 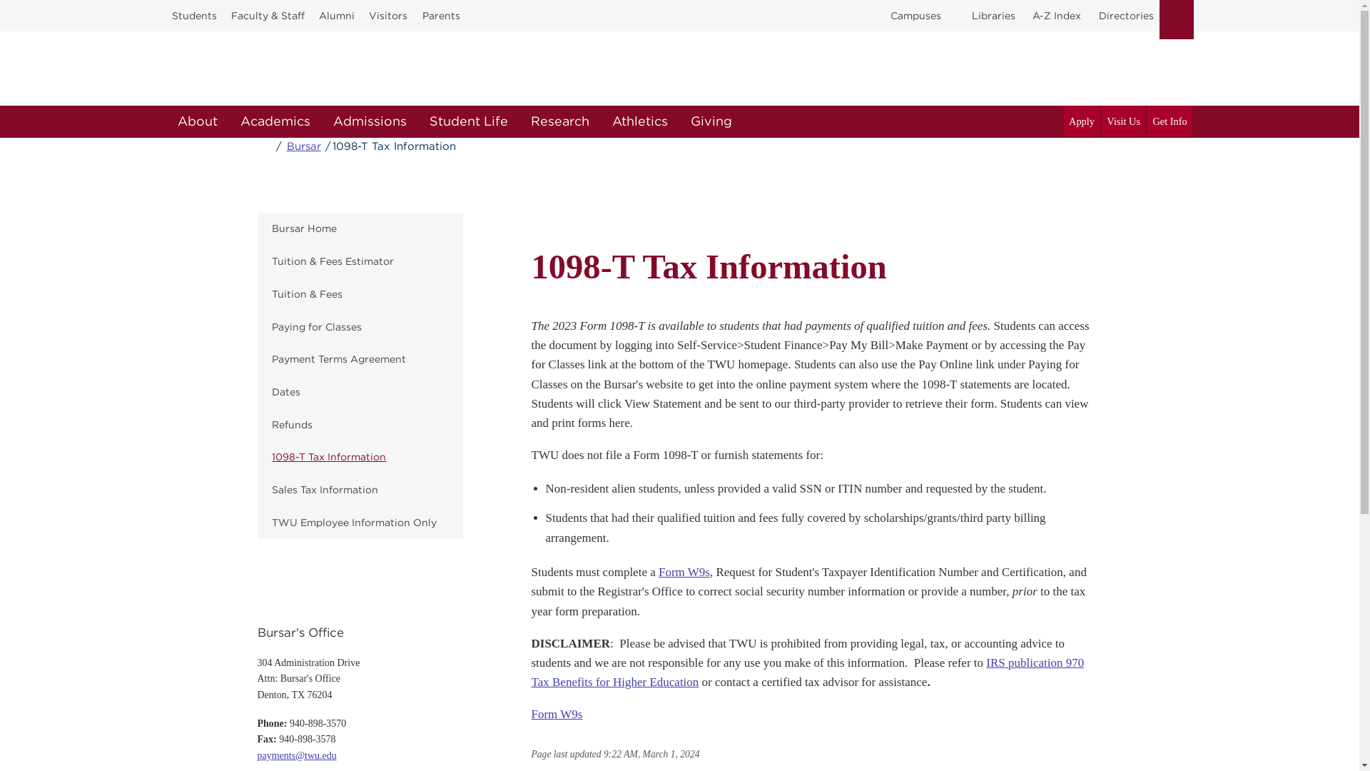 What do you see at coordinates (337, 16) in the screenshot?
I see `Alumni` at bounding box center [337, 16].